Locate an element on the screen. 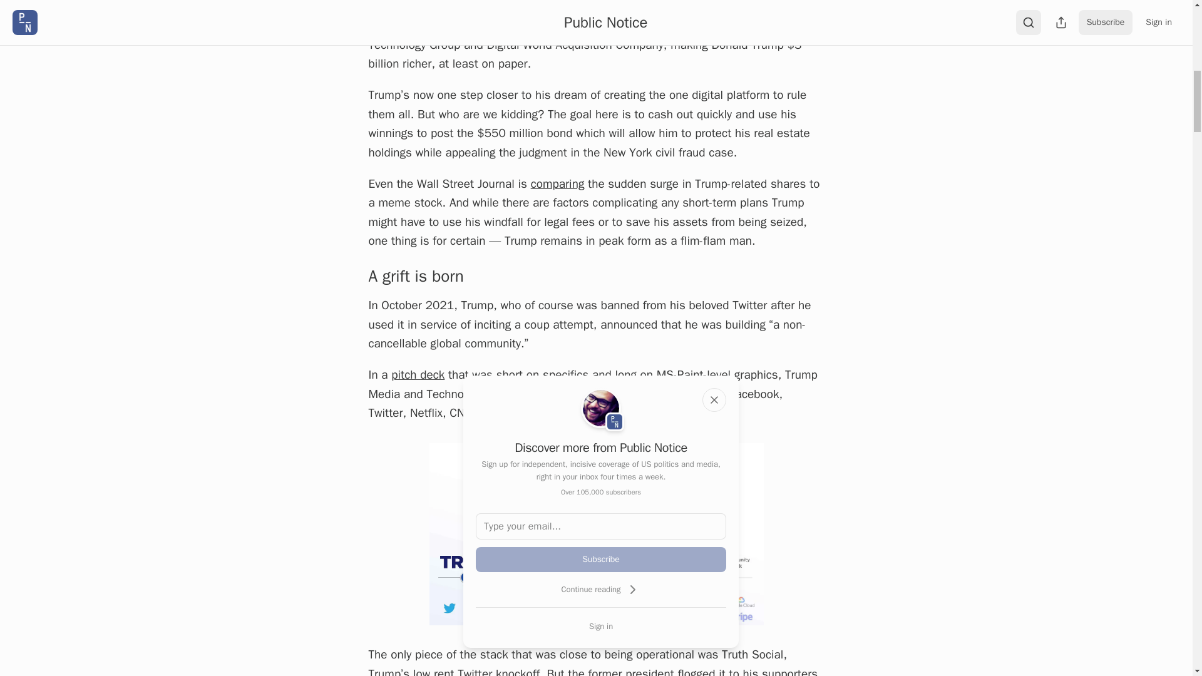 The width and height of the screenshot is (1202, 676). Subscribe is located at coordinates (601, 559).